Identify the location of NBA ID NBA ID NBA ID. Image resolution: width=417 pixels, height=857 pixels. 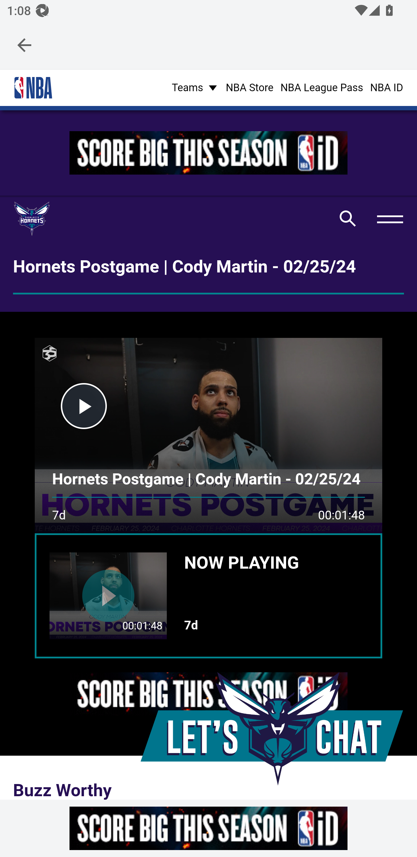
(387, 87).